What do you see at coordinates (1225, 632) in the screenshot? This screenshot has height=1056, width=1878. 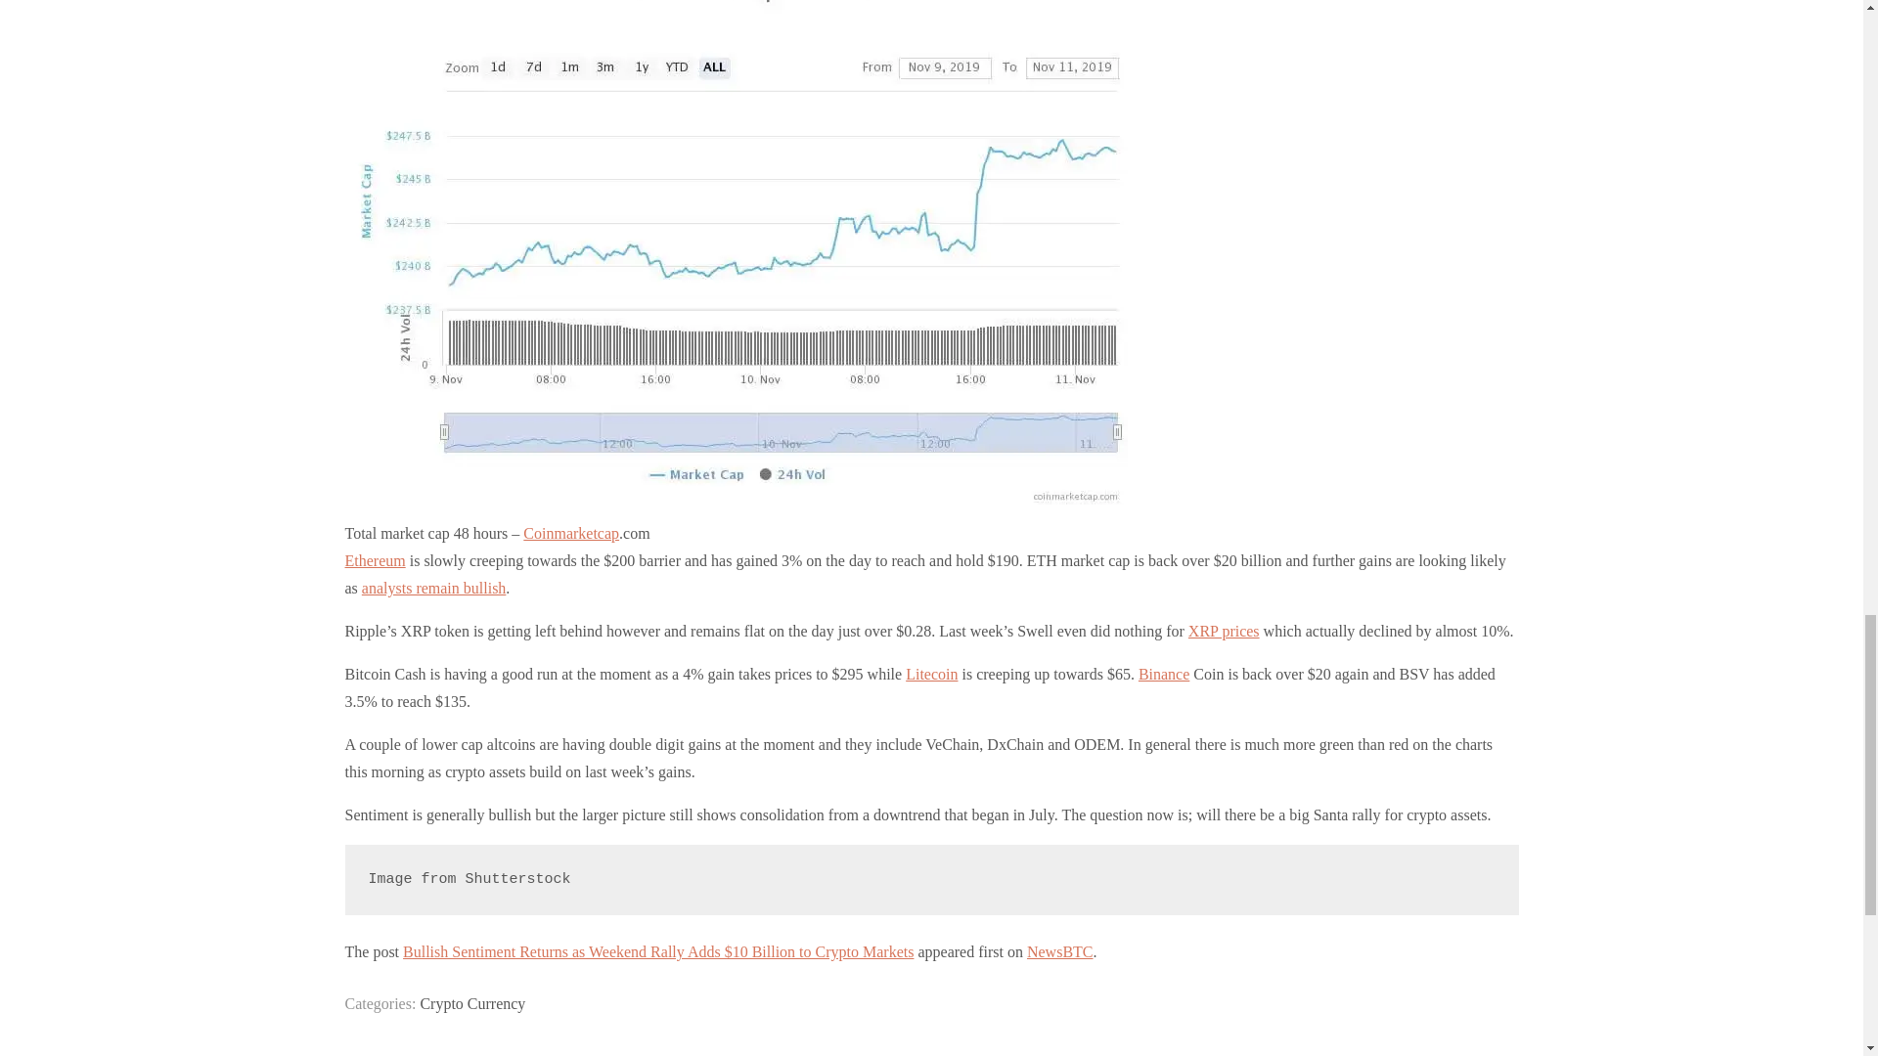 I see `XRP prices` at bounding box center [1225, 632].